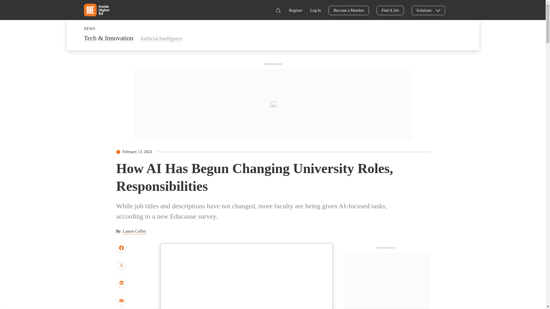 This screenshot has width=550, height=309. Describe the element at coordinates (278, 11) in the screenshot. I see `Search` at that location.